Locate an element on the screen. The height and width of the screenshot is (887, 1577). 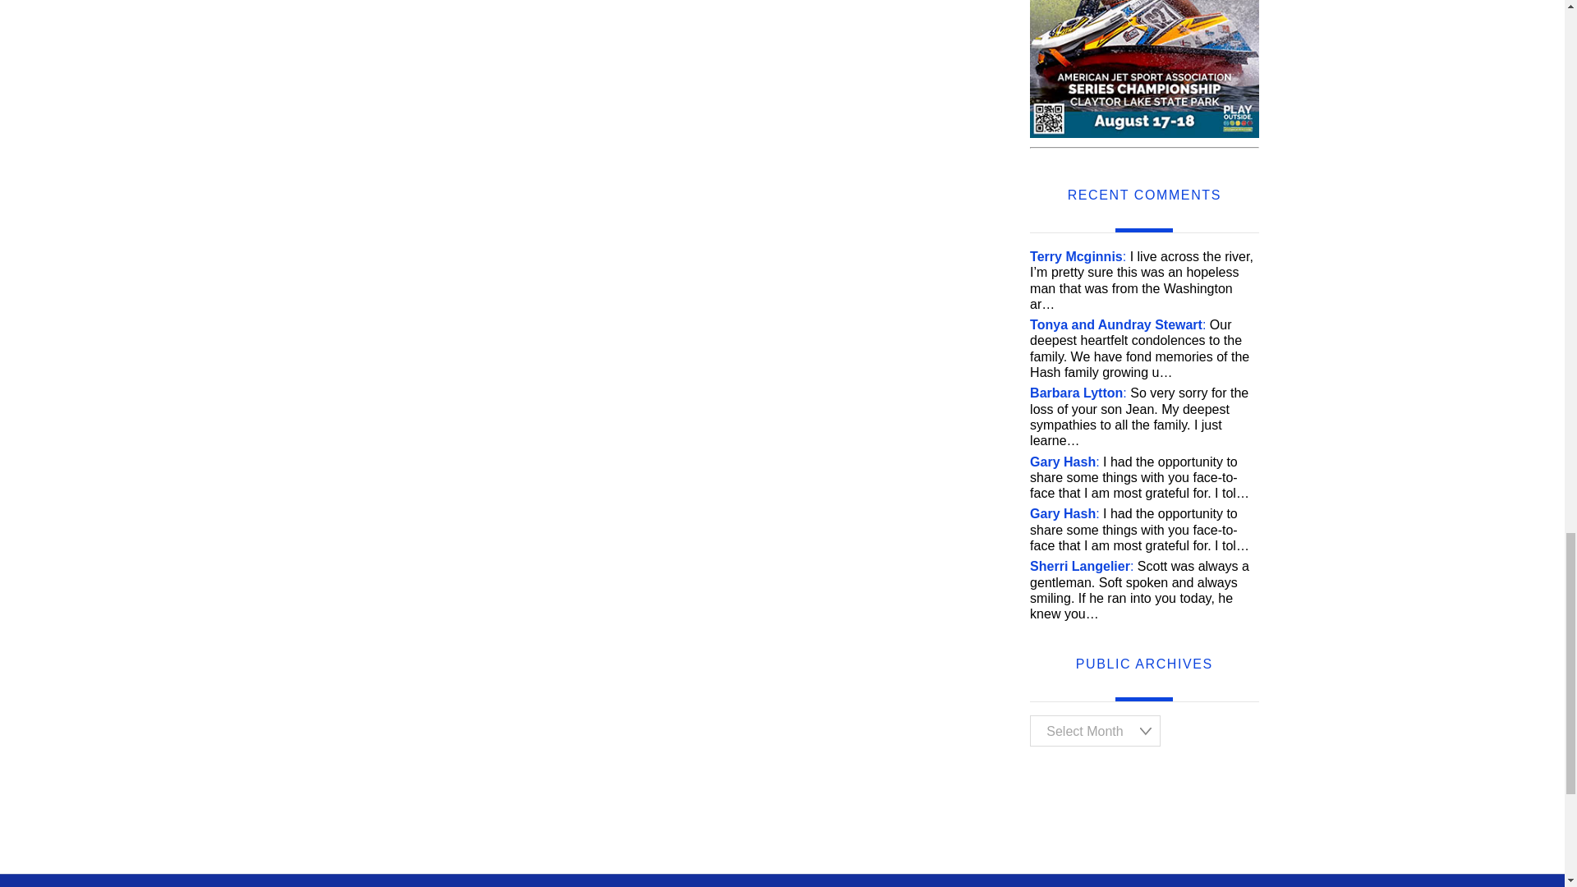
Gary Hash: is located at coordinates (1064, 512).